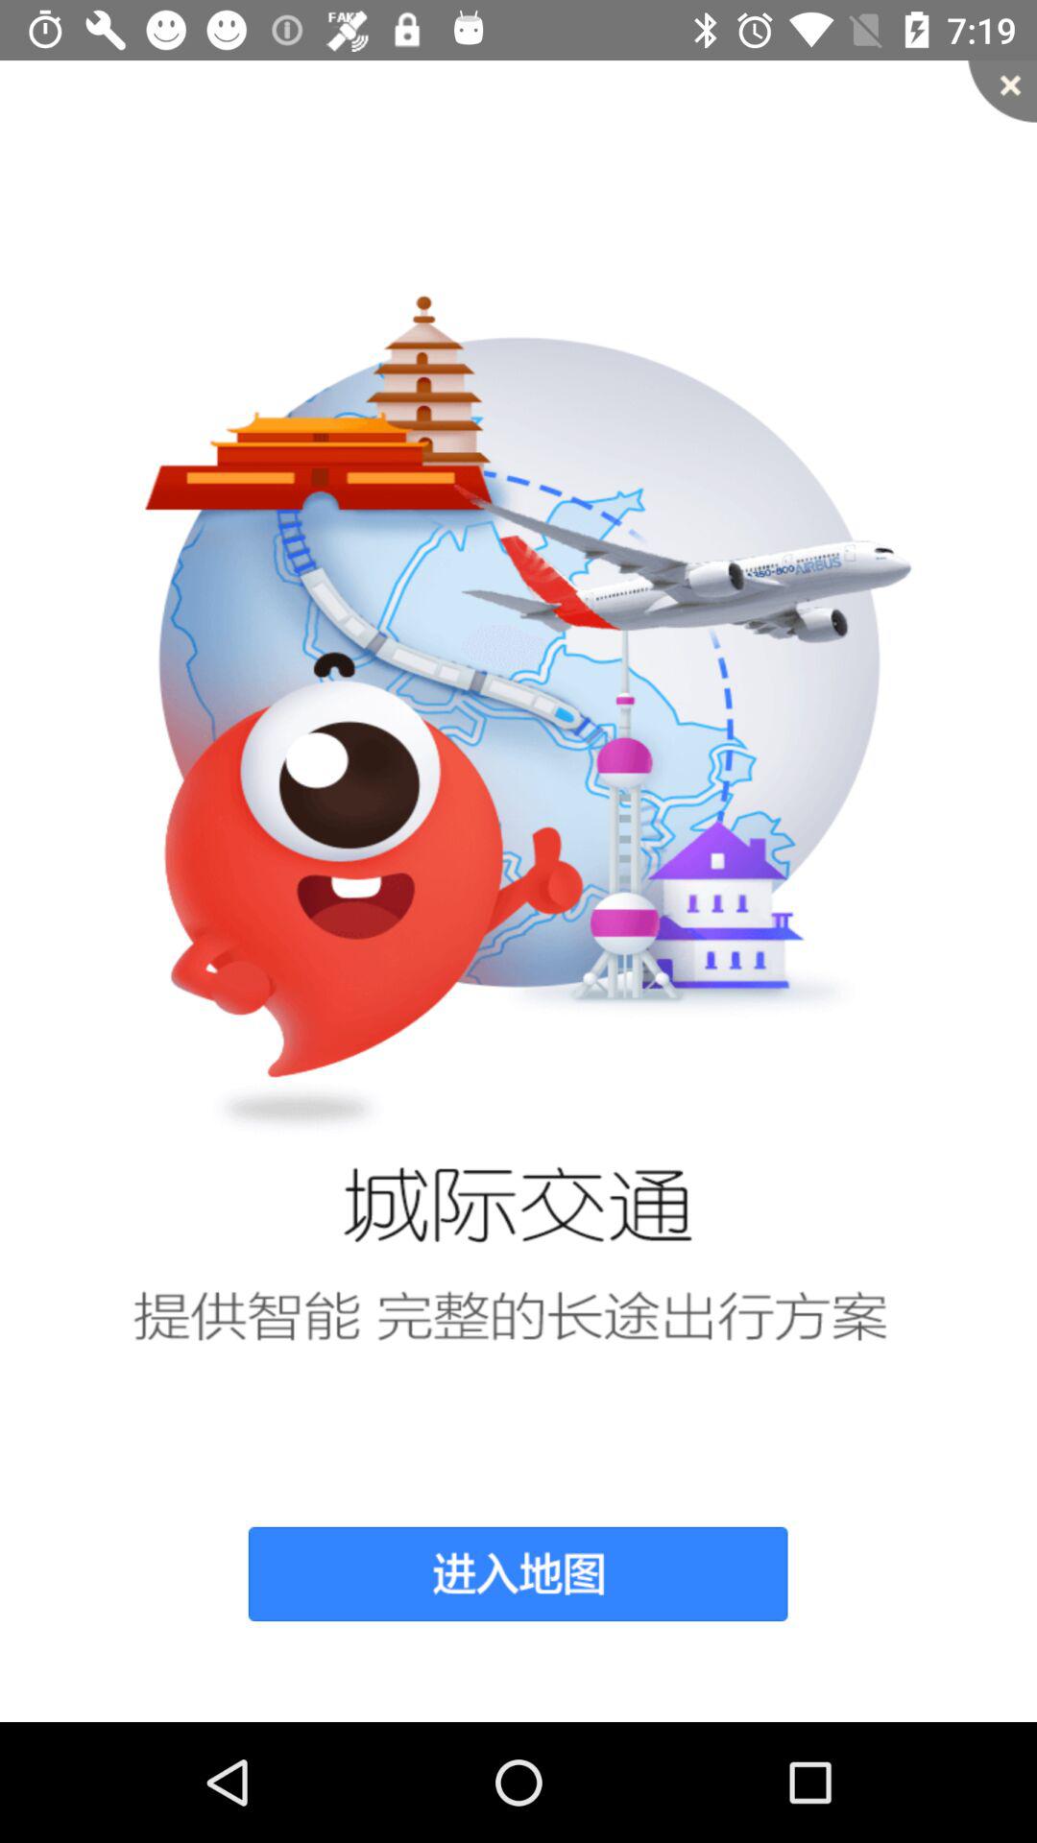  What do you see at coordinates (518, 891) in the screenshot?
I see `tap item at the center` at bounding box center [518, 891].